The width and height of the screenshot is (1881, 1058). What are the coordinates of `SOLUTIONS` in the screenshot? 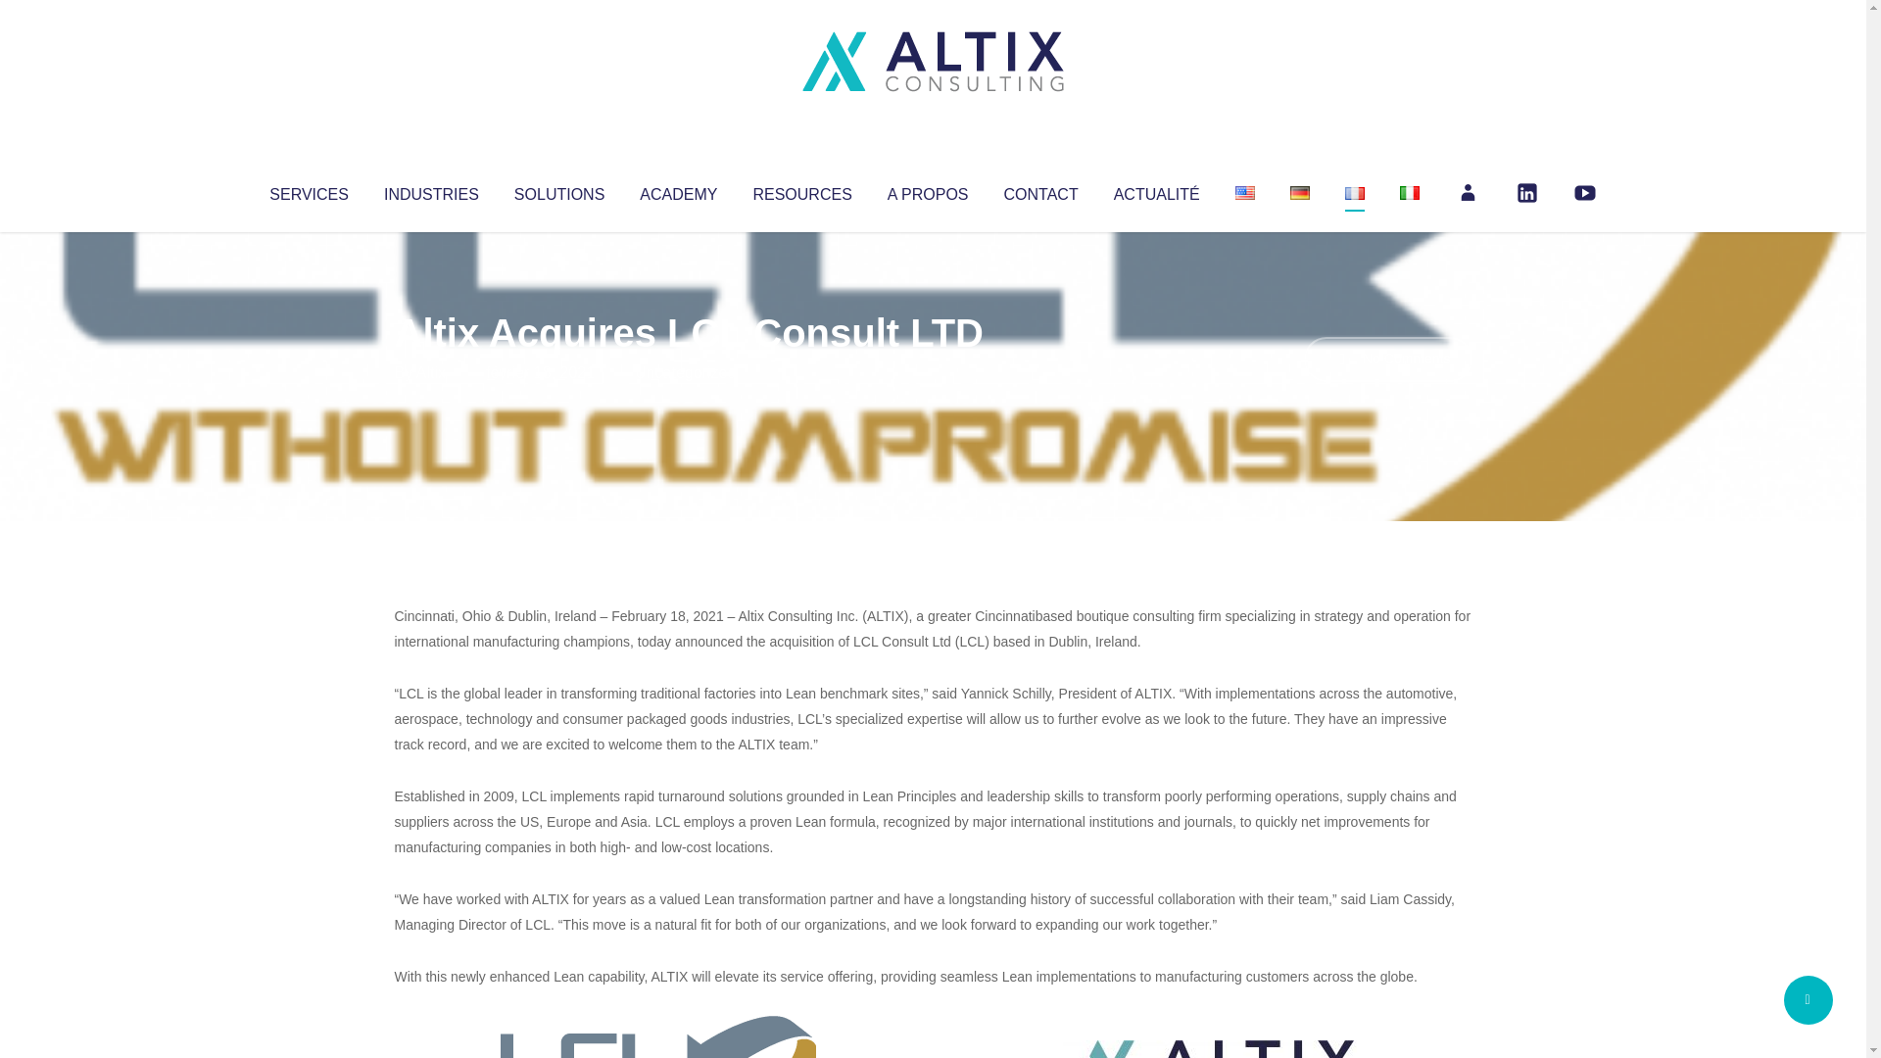 It's located at (558, 190).